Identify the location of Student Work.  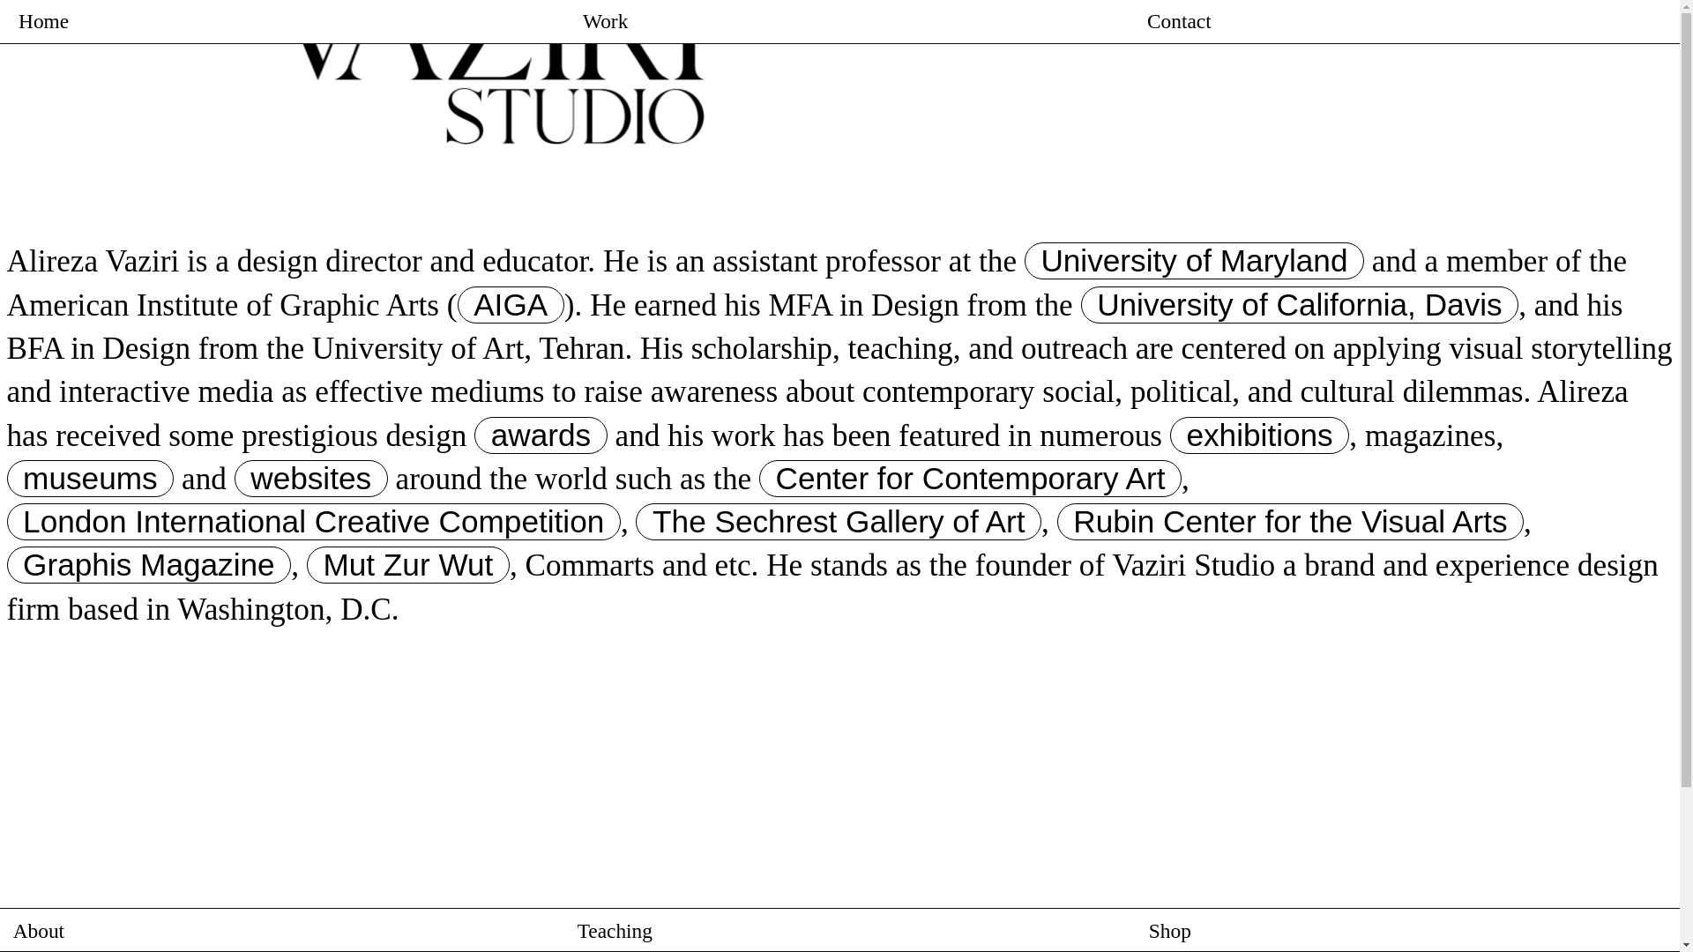
(839, 929).